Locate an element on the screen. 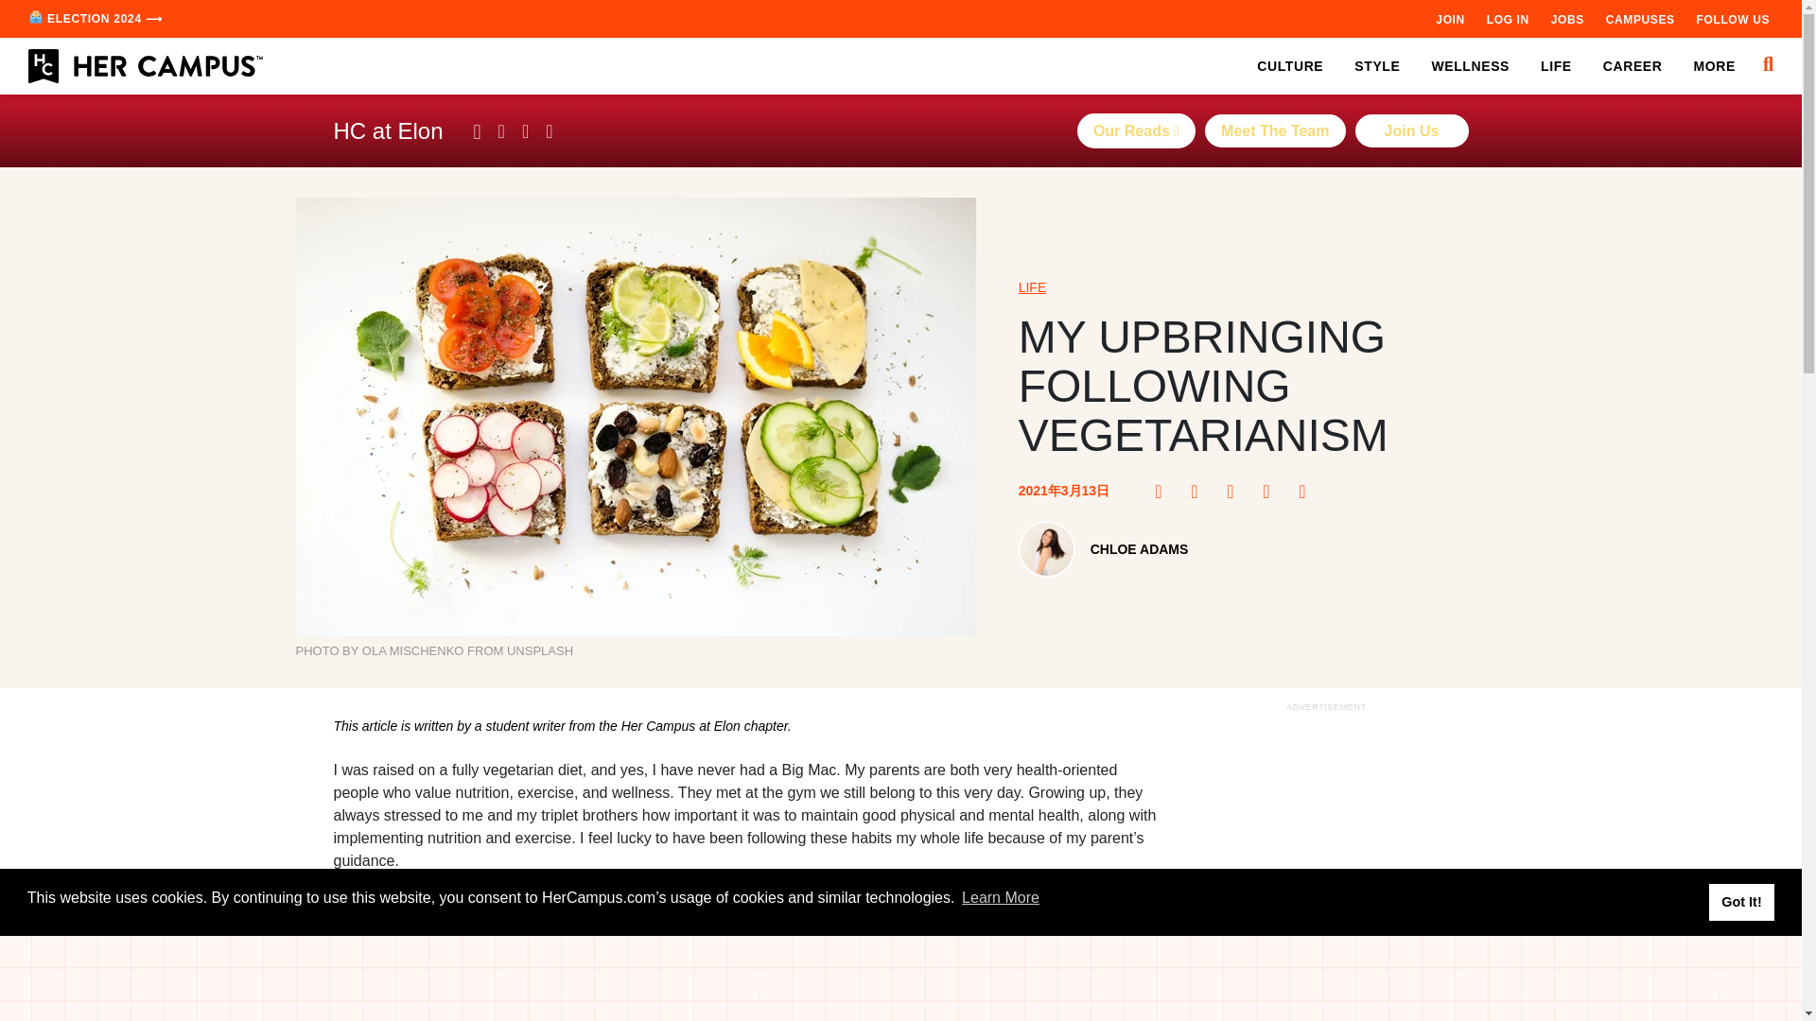 The height and width of the screenshot is (1021, 1816). Facebook is located at coordinates (1163, 492).